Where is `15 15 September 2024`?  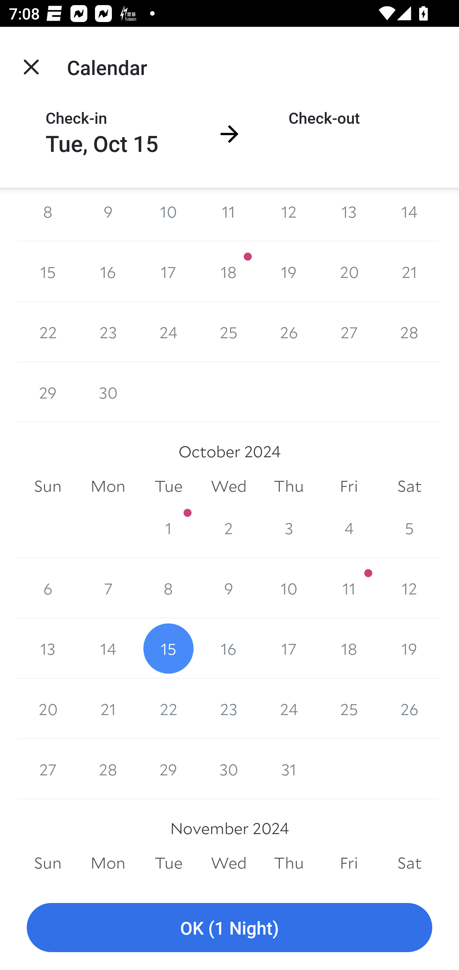
15 15 September 2024 is located at coordinates (48, 271).